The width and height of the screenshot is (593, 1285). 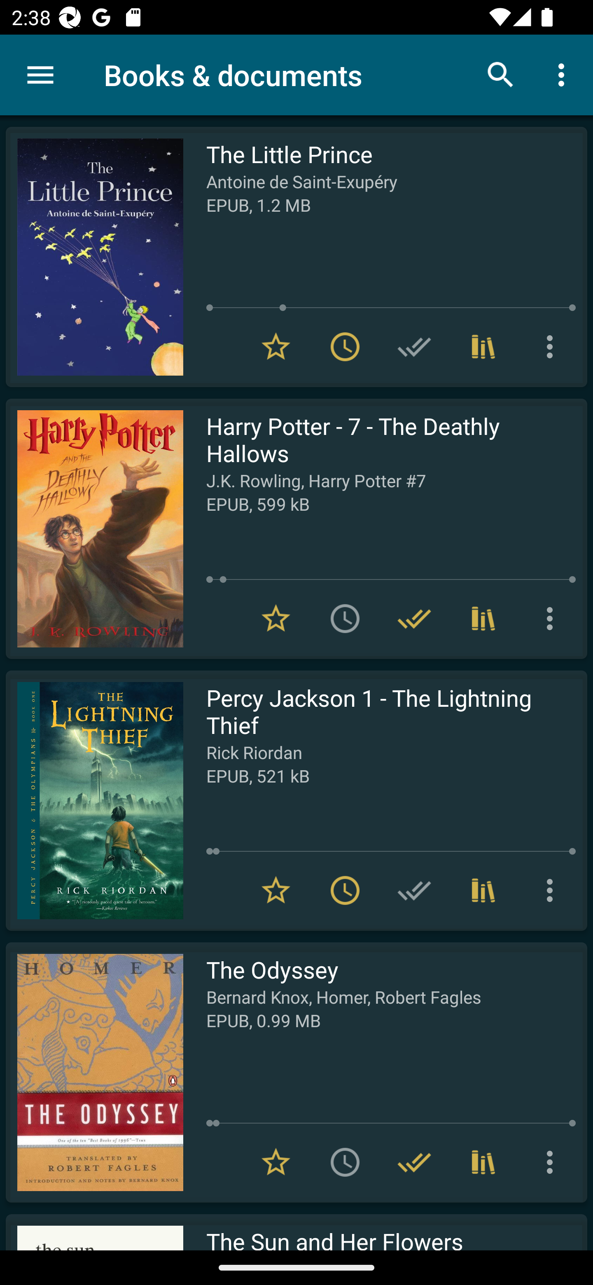 I want to click on Remove from Have read, so click(x=414, y=618).